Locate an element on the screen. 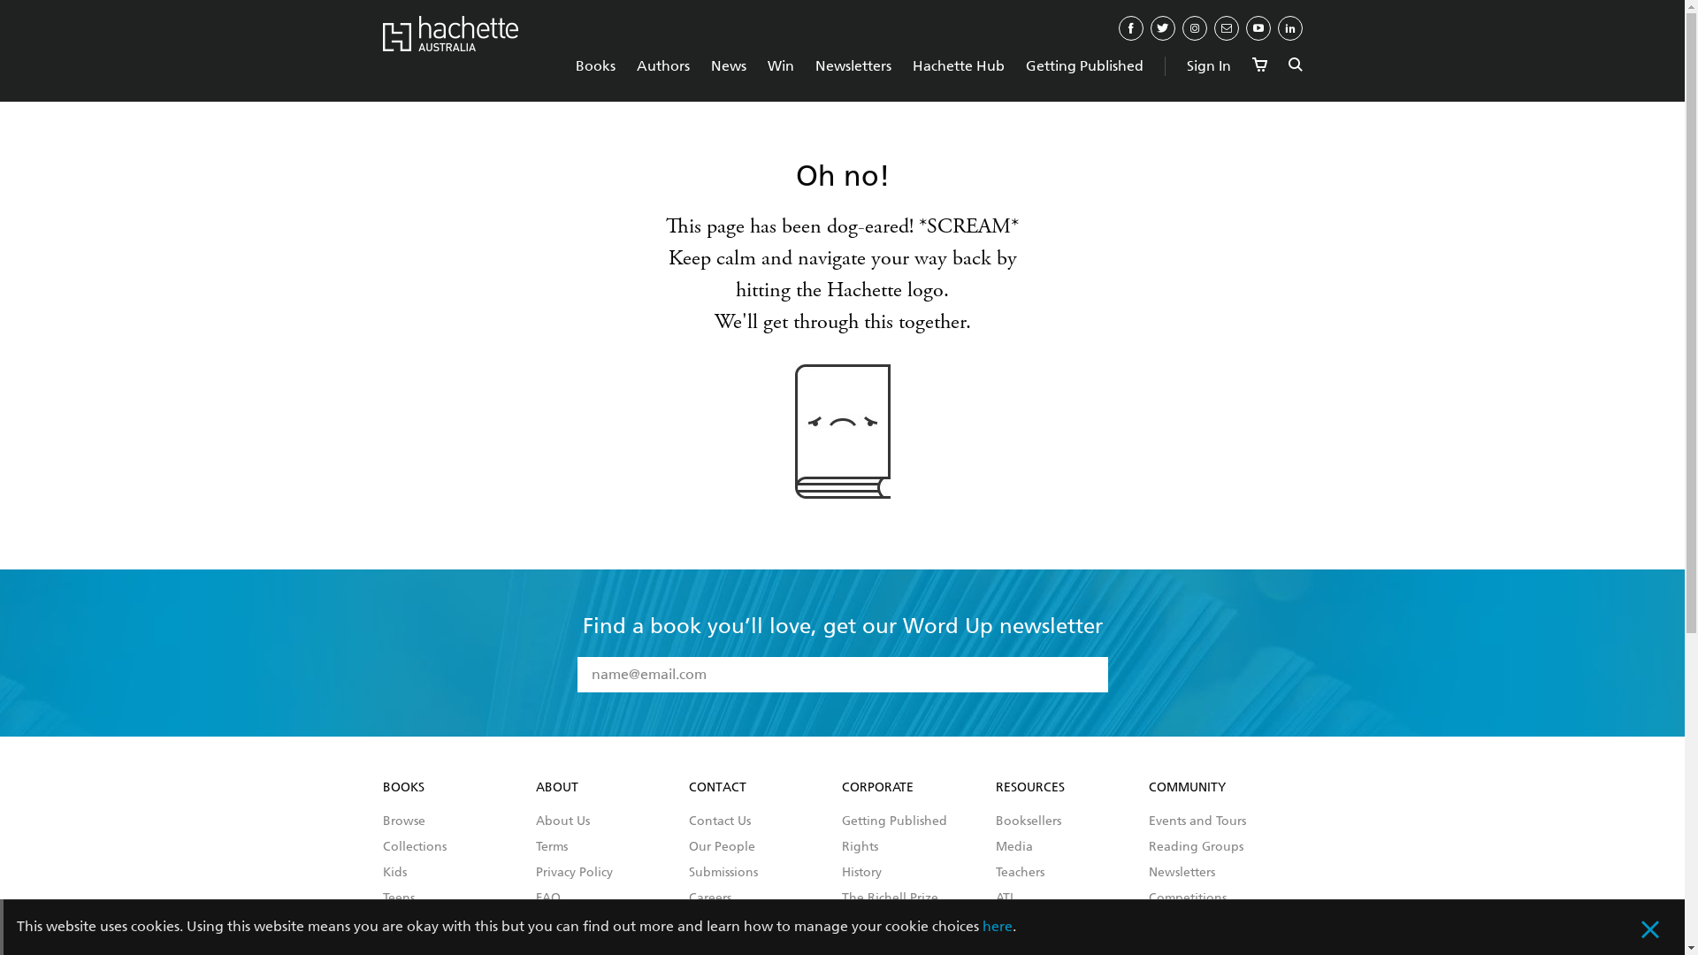  Reading Groups is located at coordinates (1196, 847).